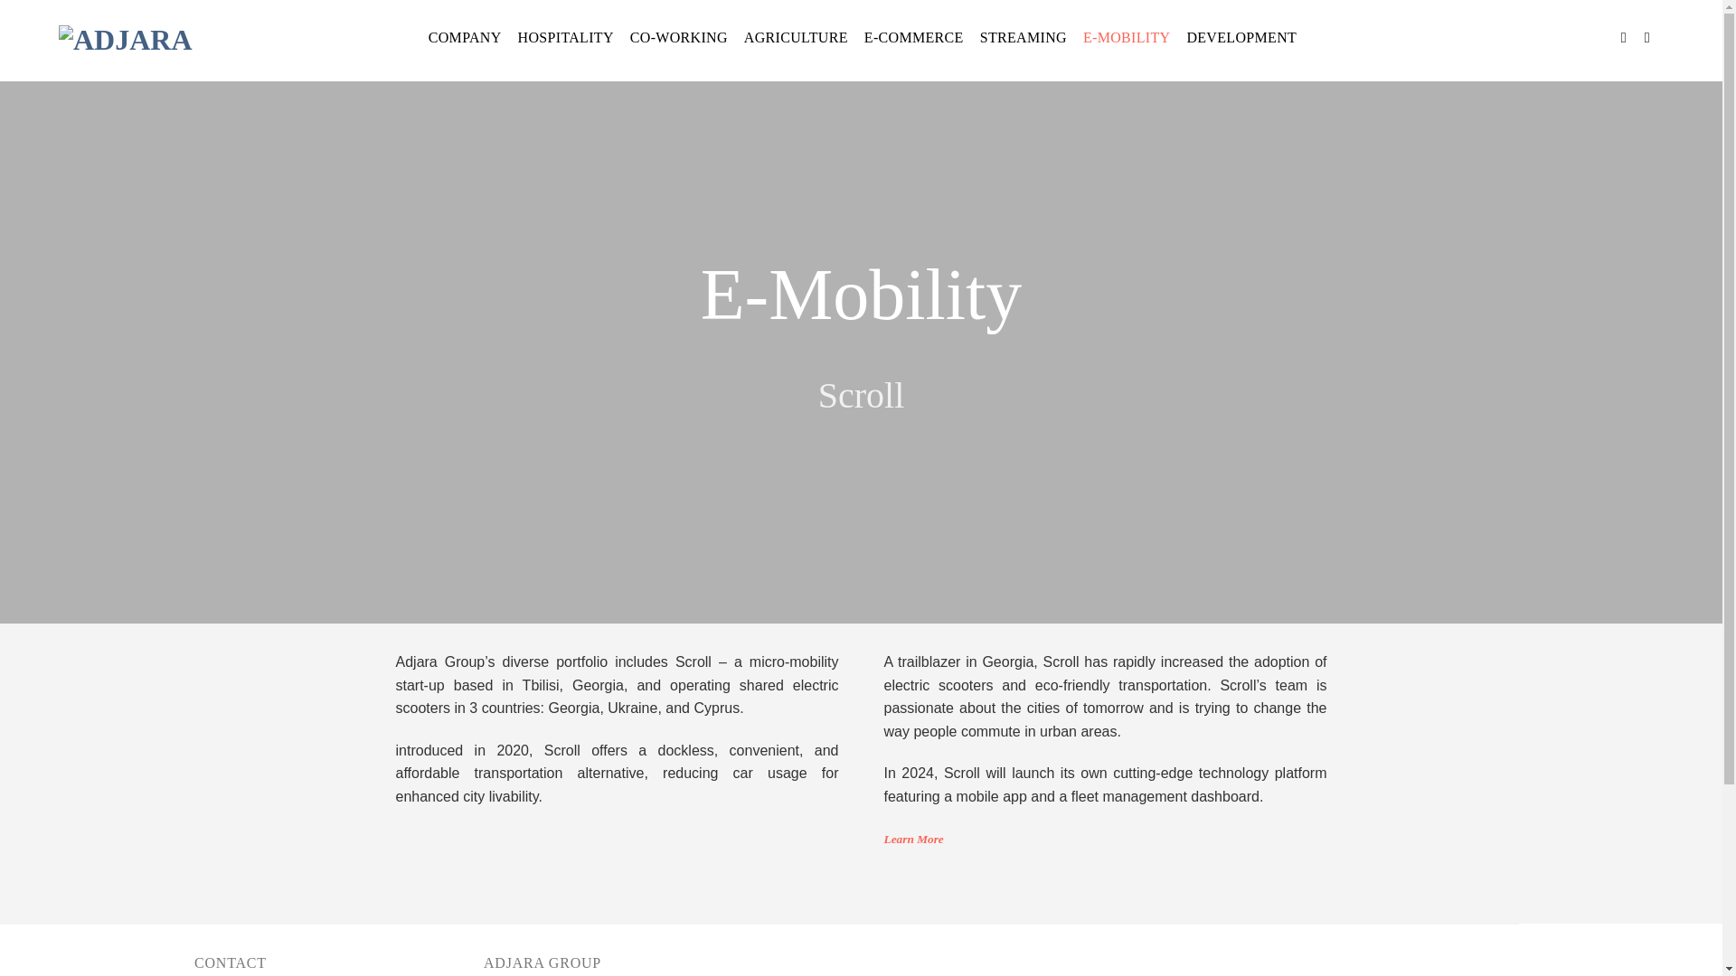  What do you see at coordinates (1127, 38) in the screenshot?
I see `E-MOBILITY` at bounding box center [1127, 38].